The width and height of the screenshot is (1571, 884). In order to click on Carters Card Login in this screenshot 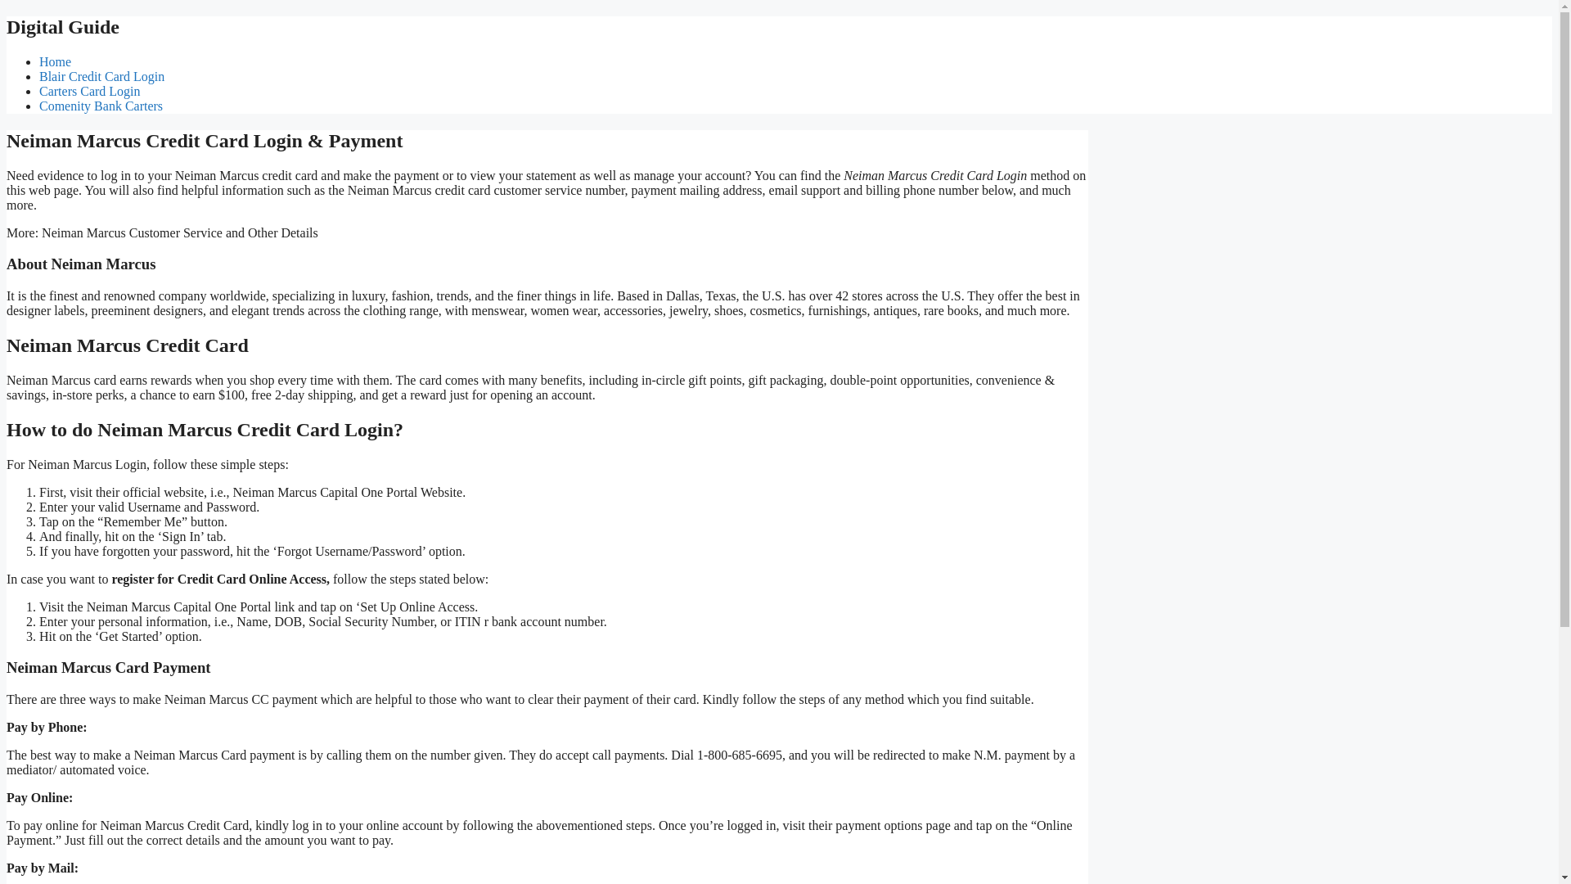, I will do `click(90, 90)`.